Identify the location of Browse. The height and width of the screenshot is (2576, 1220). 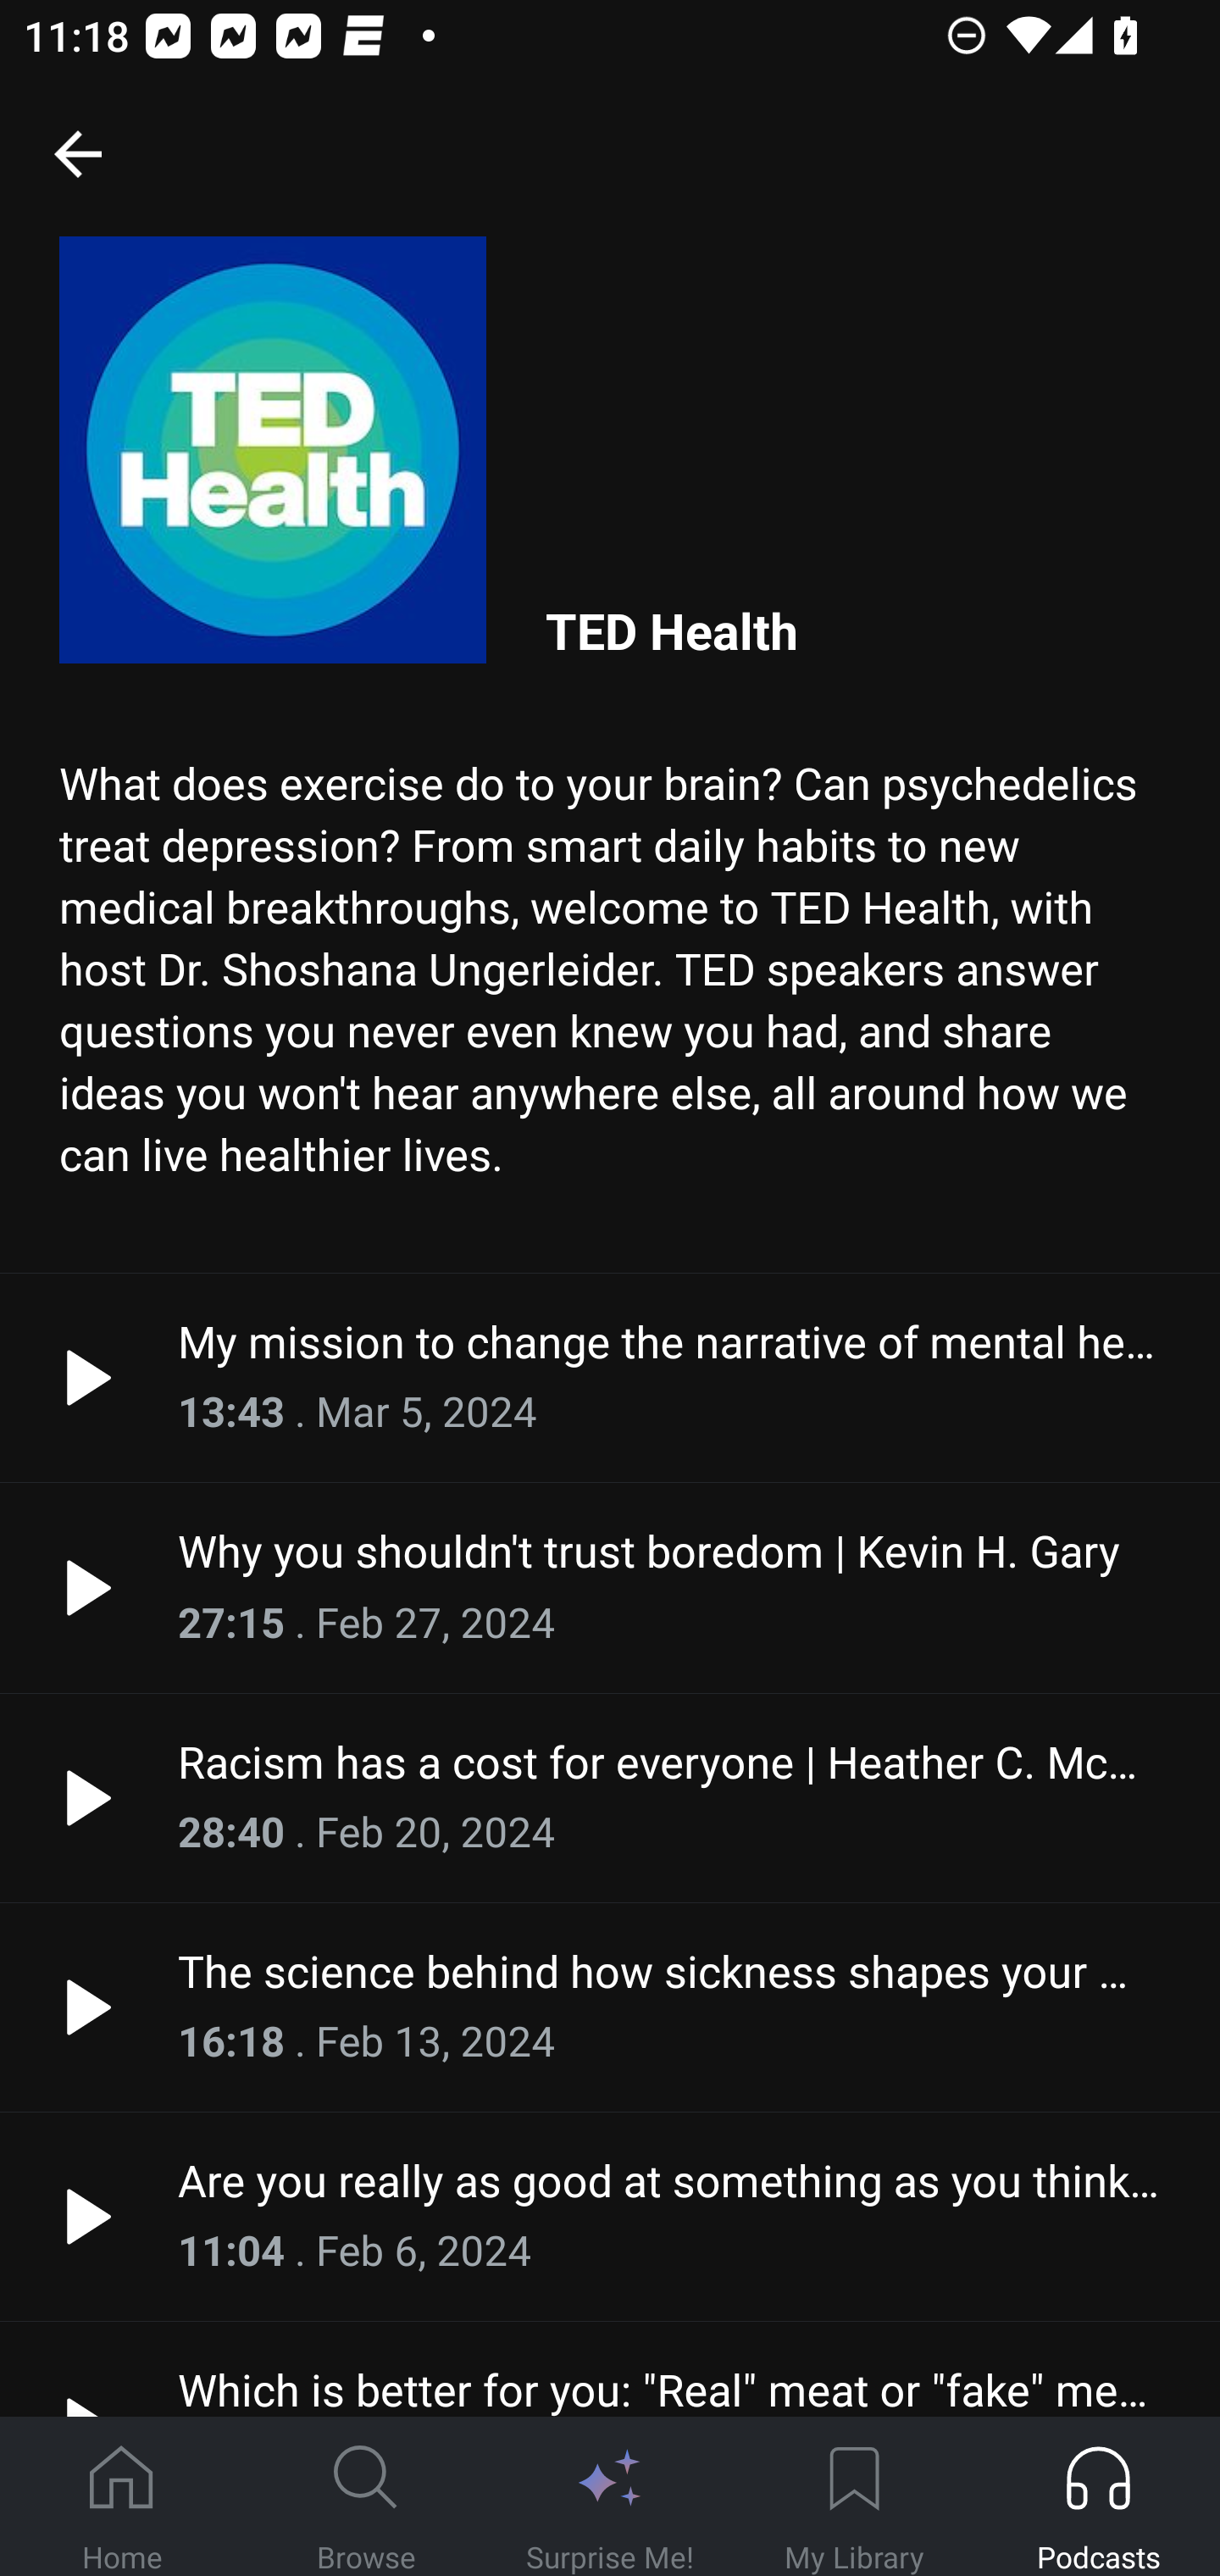
(366, 2497).